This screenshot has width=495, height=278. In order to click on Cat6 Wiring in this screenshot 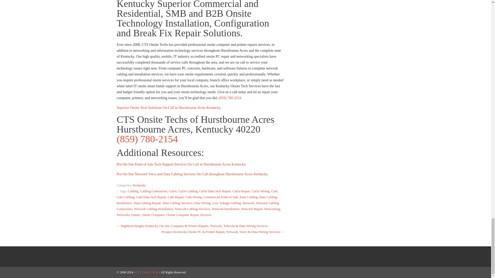, I will do `click(193, 197)`.